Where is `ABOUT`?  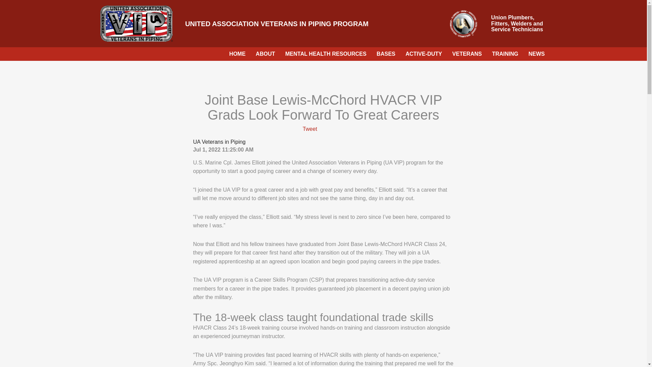 ABOUT is located at coordinates (265, 54).